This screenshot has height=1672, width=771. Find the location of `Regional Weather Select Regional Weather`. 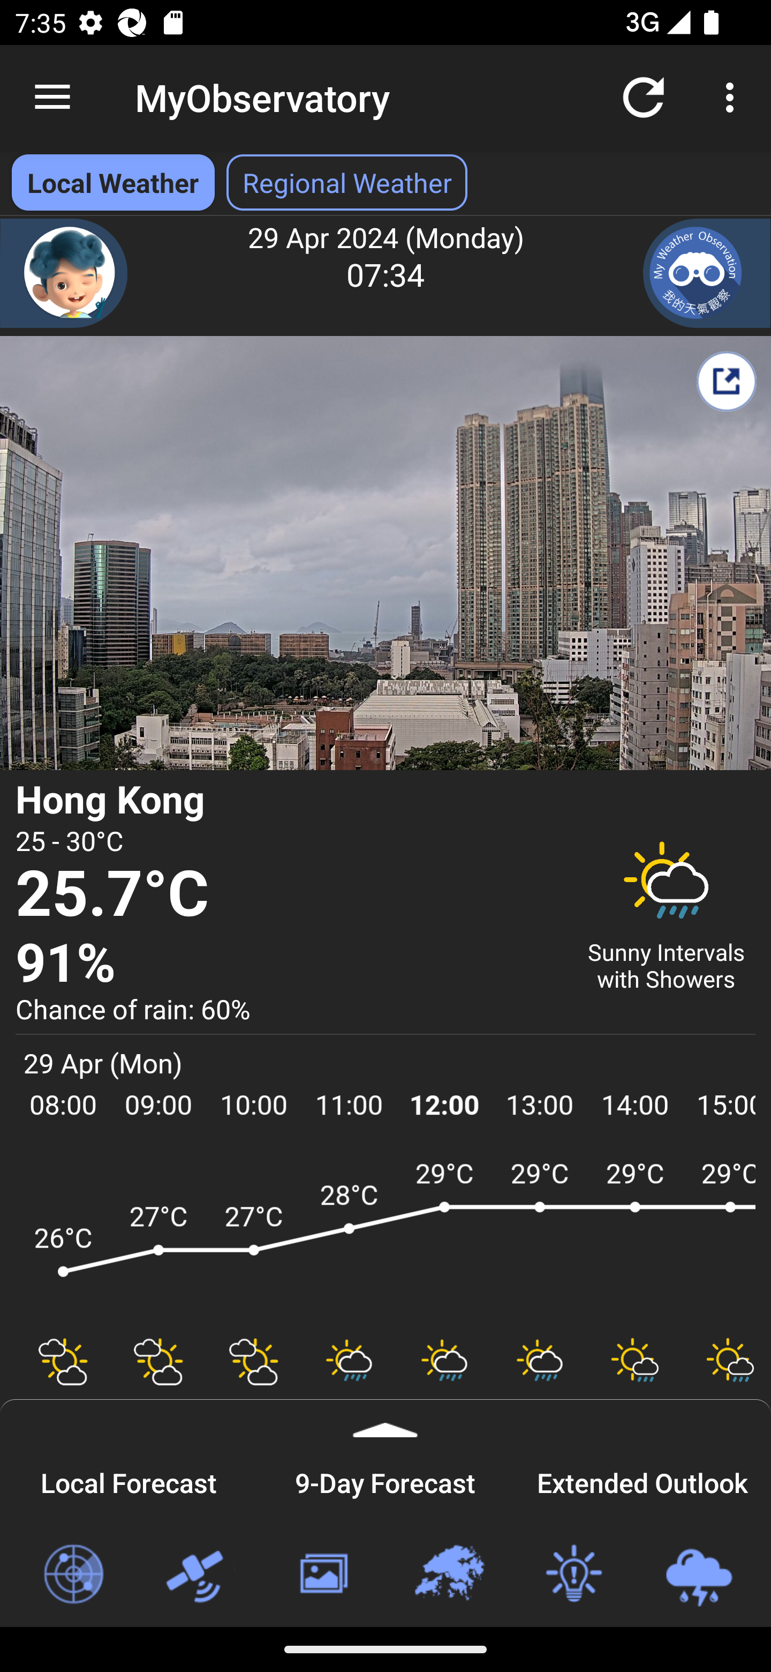

Regional Weather Select Regional Weather is located at coordinates (347, 182).